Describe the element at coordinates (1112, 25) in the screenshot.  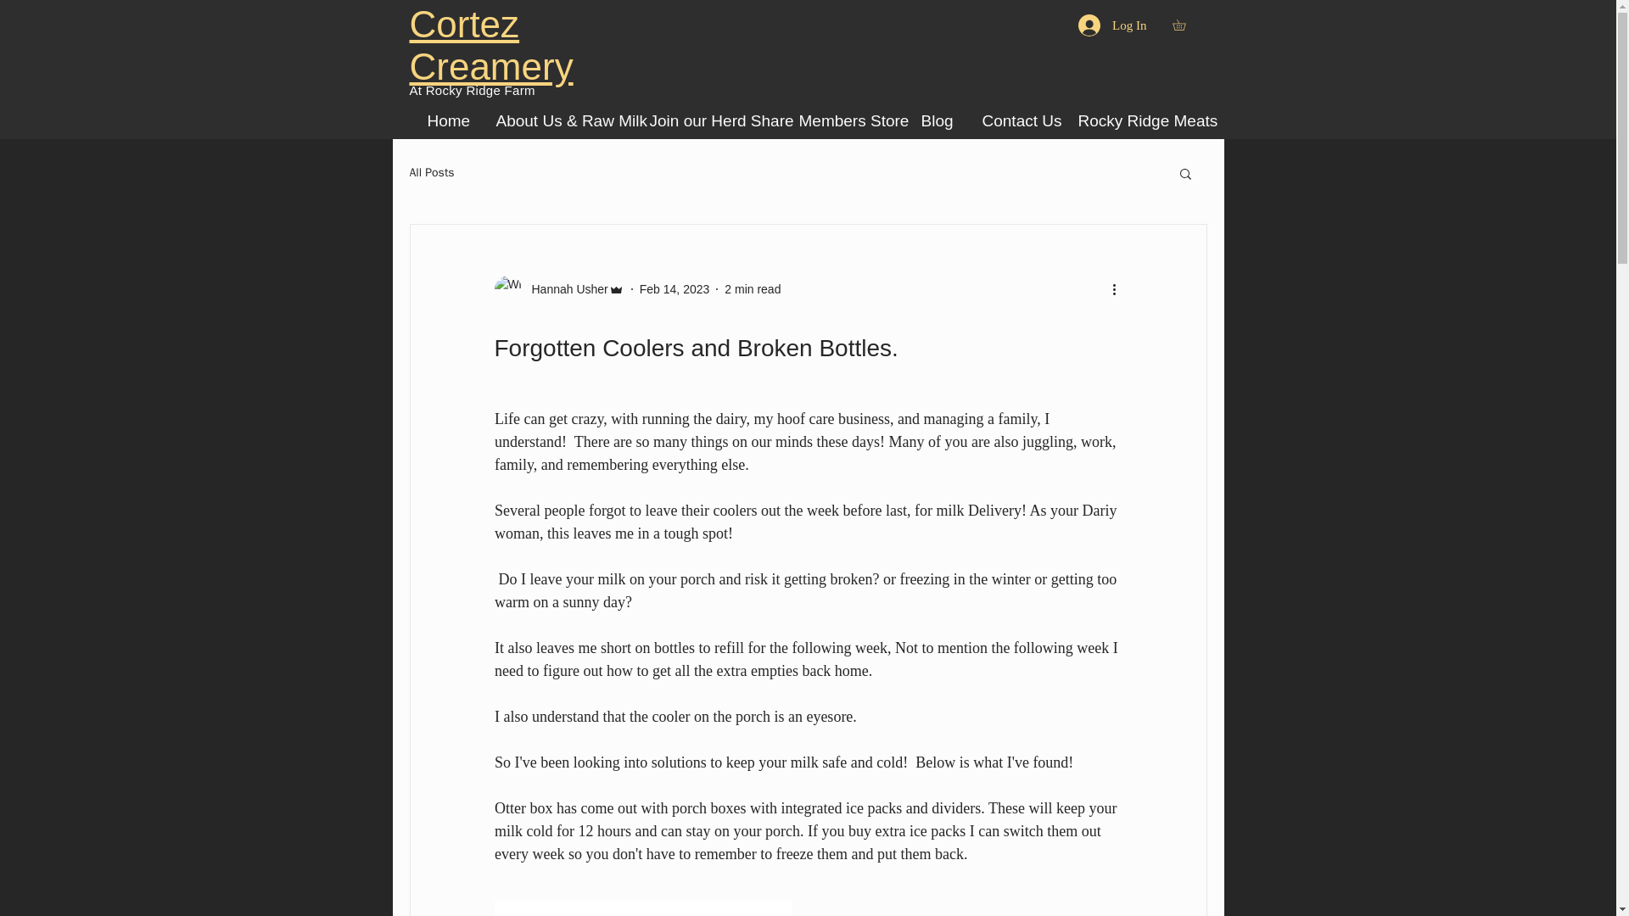
I see `Log In` at that location.